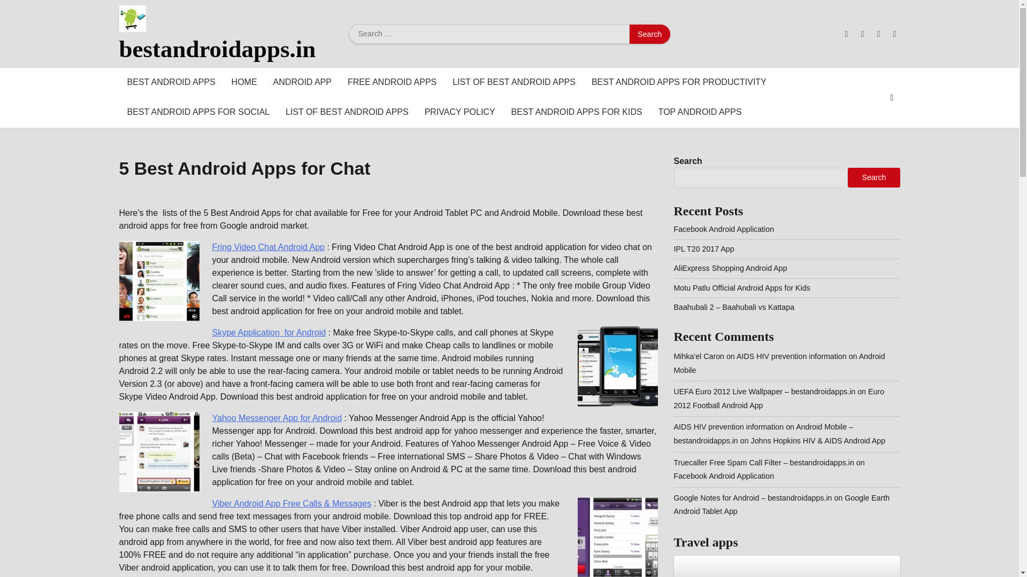 Image resolution: width=1027 pixels, height=577 pixels. What do you see at coordinates (617, 367) in the screenshot?
I see `skype best android app for video chat` at bounding box center [617, 367].